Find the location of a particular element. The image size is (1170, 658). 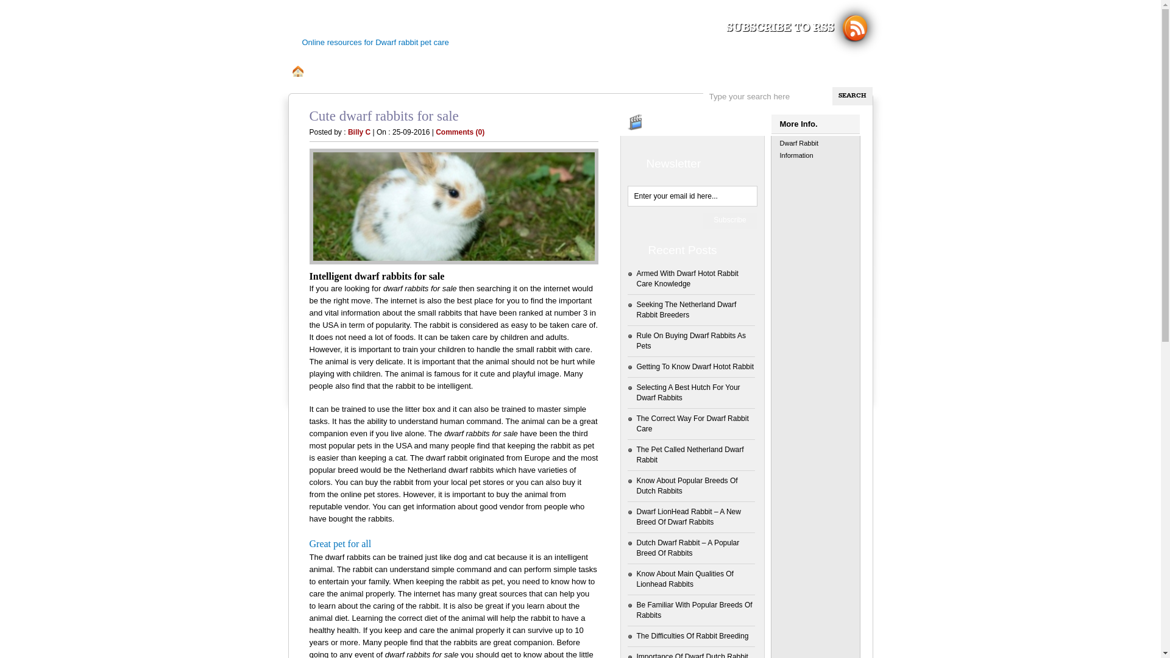

Getting To Know Dwarf Hotot Rabbit is located at coordinates (695, 367).